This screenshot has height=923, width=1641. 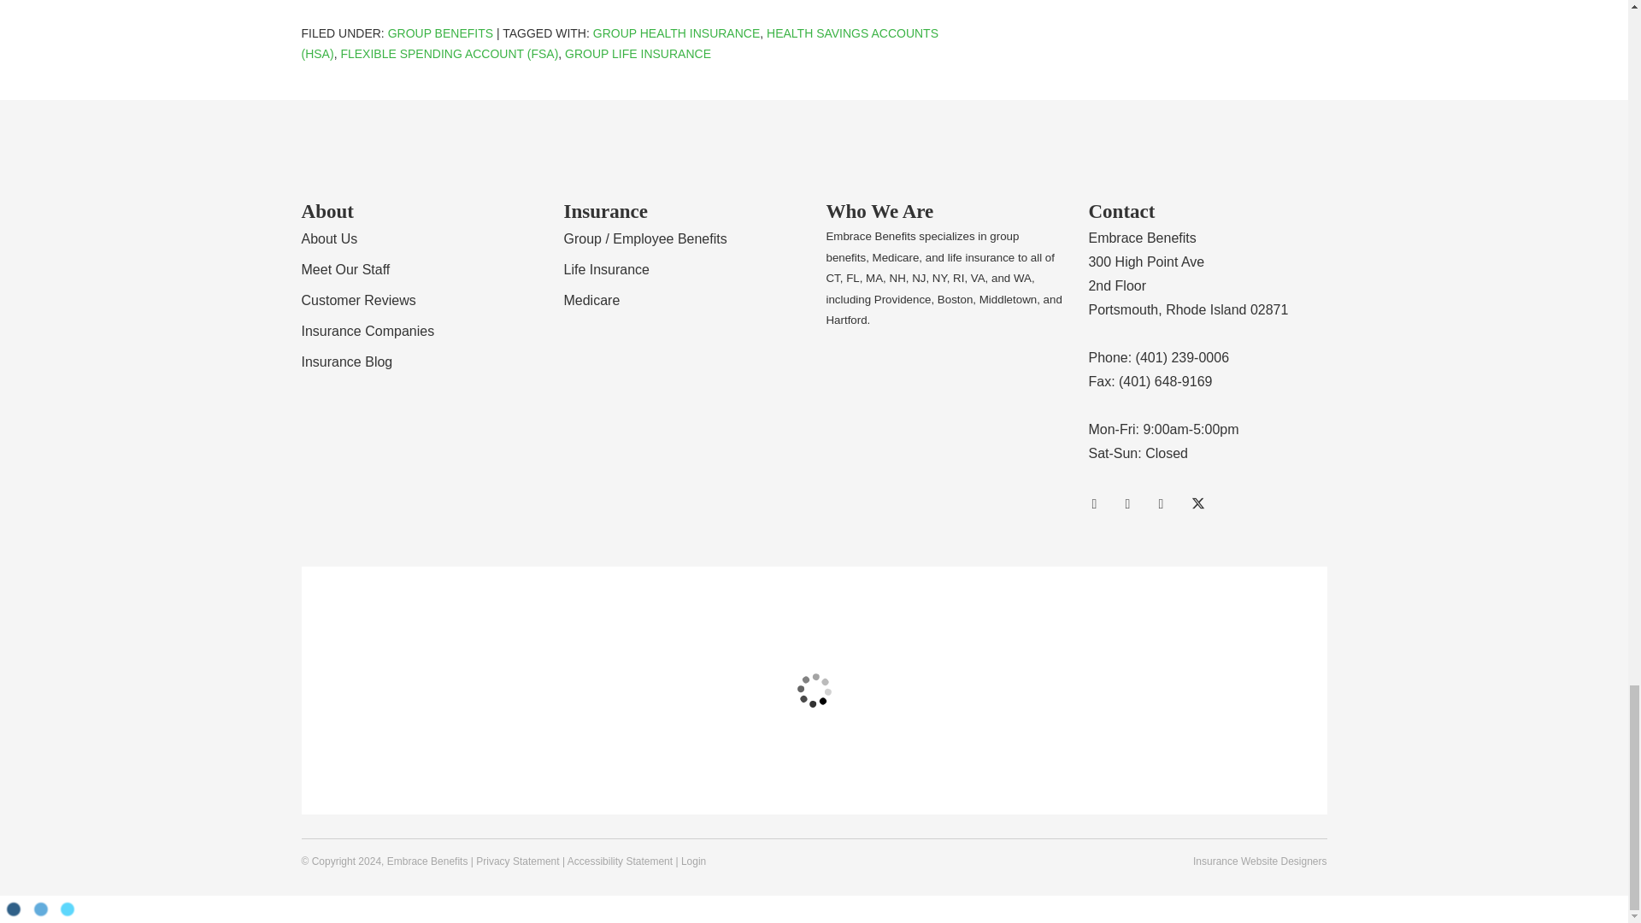 I want to click on Group Life Insurance, so click(x=638, y=54).